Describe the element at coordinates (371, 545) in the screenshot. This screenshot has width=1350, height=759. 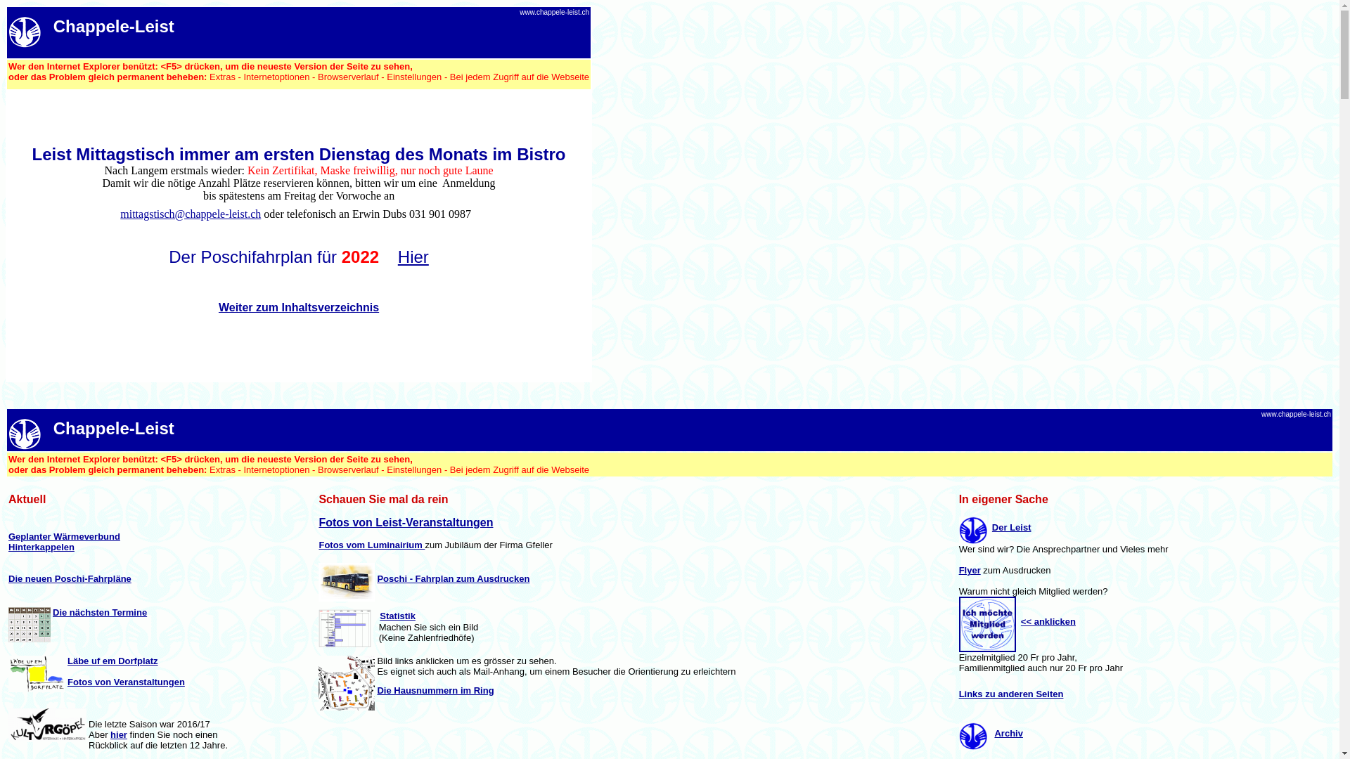
I see `Fotos vom Luminairium` at that location.